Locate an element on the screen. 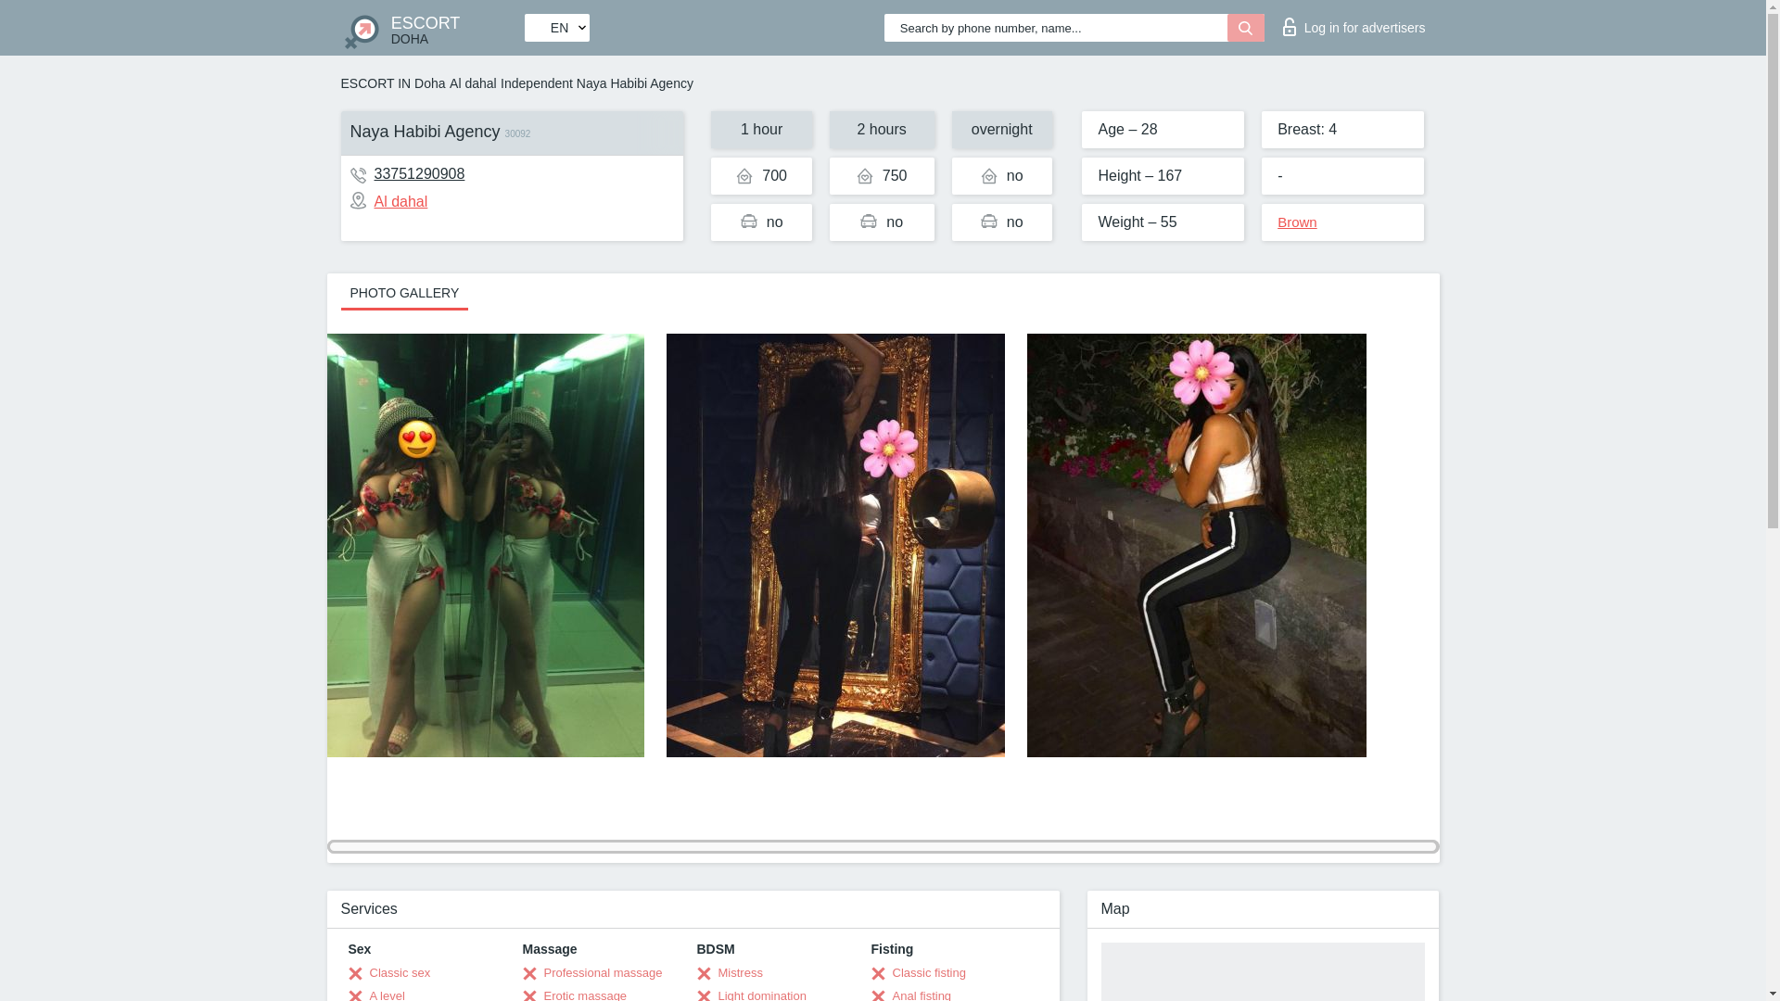 The image size is (1780, 1001). PHOTO GALLERY is located at coordinates (405, 291).